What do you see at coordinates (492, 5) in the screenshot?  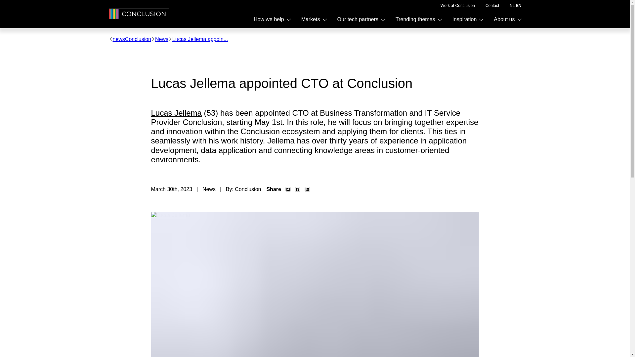 I see `Contact` at bounding box center [492, 5].